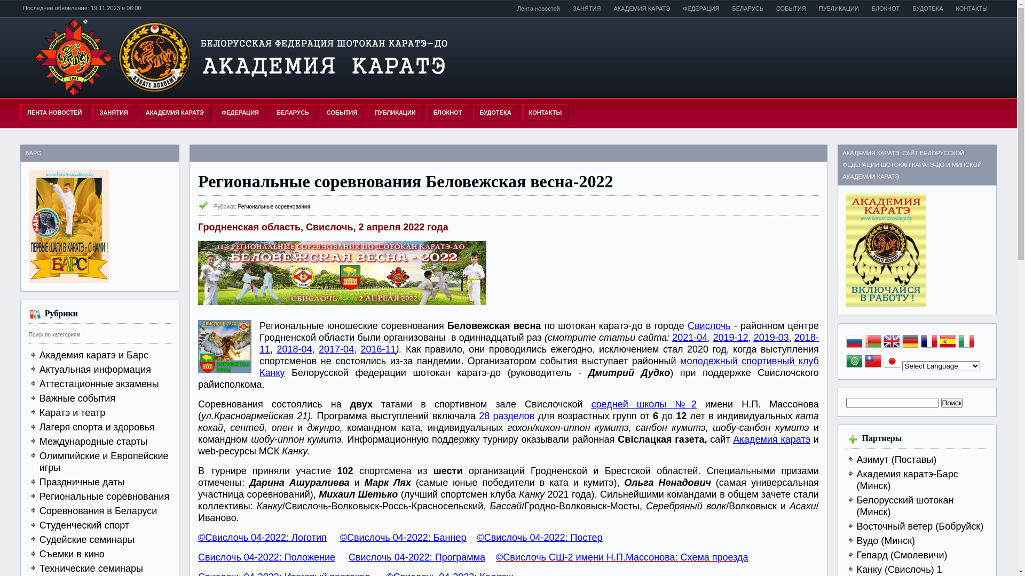 This screenshot has width=1025, height=576. I want to click on Japanese, so click(892, 363).